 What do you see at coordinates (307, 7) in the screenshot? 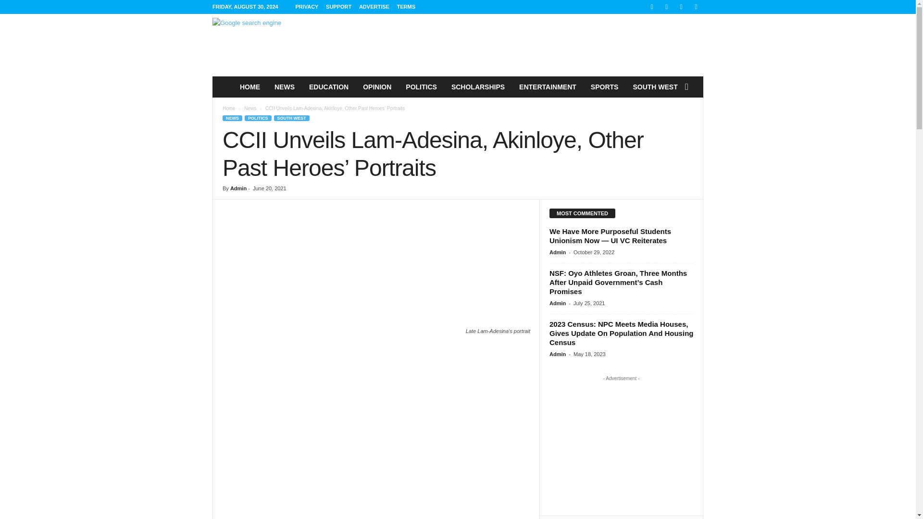
I see `PRIVACY` at bounding box center [307, 7].